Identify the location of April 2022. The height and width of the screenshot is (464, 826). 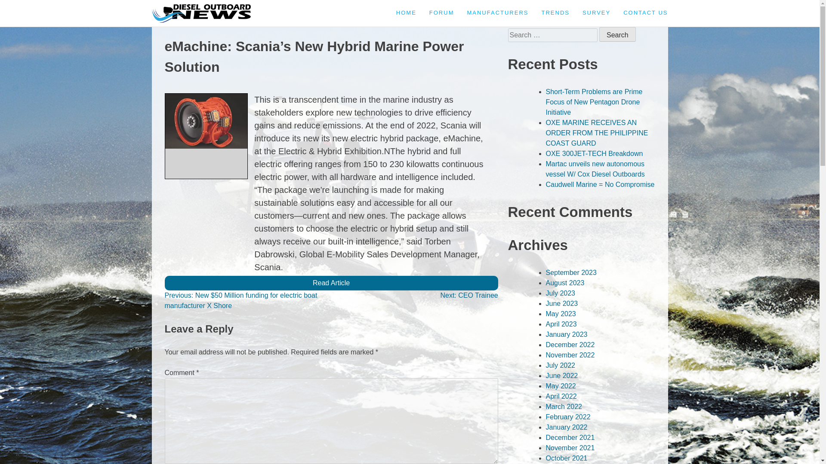
(561, 396).